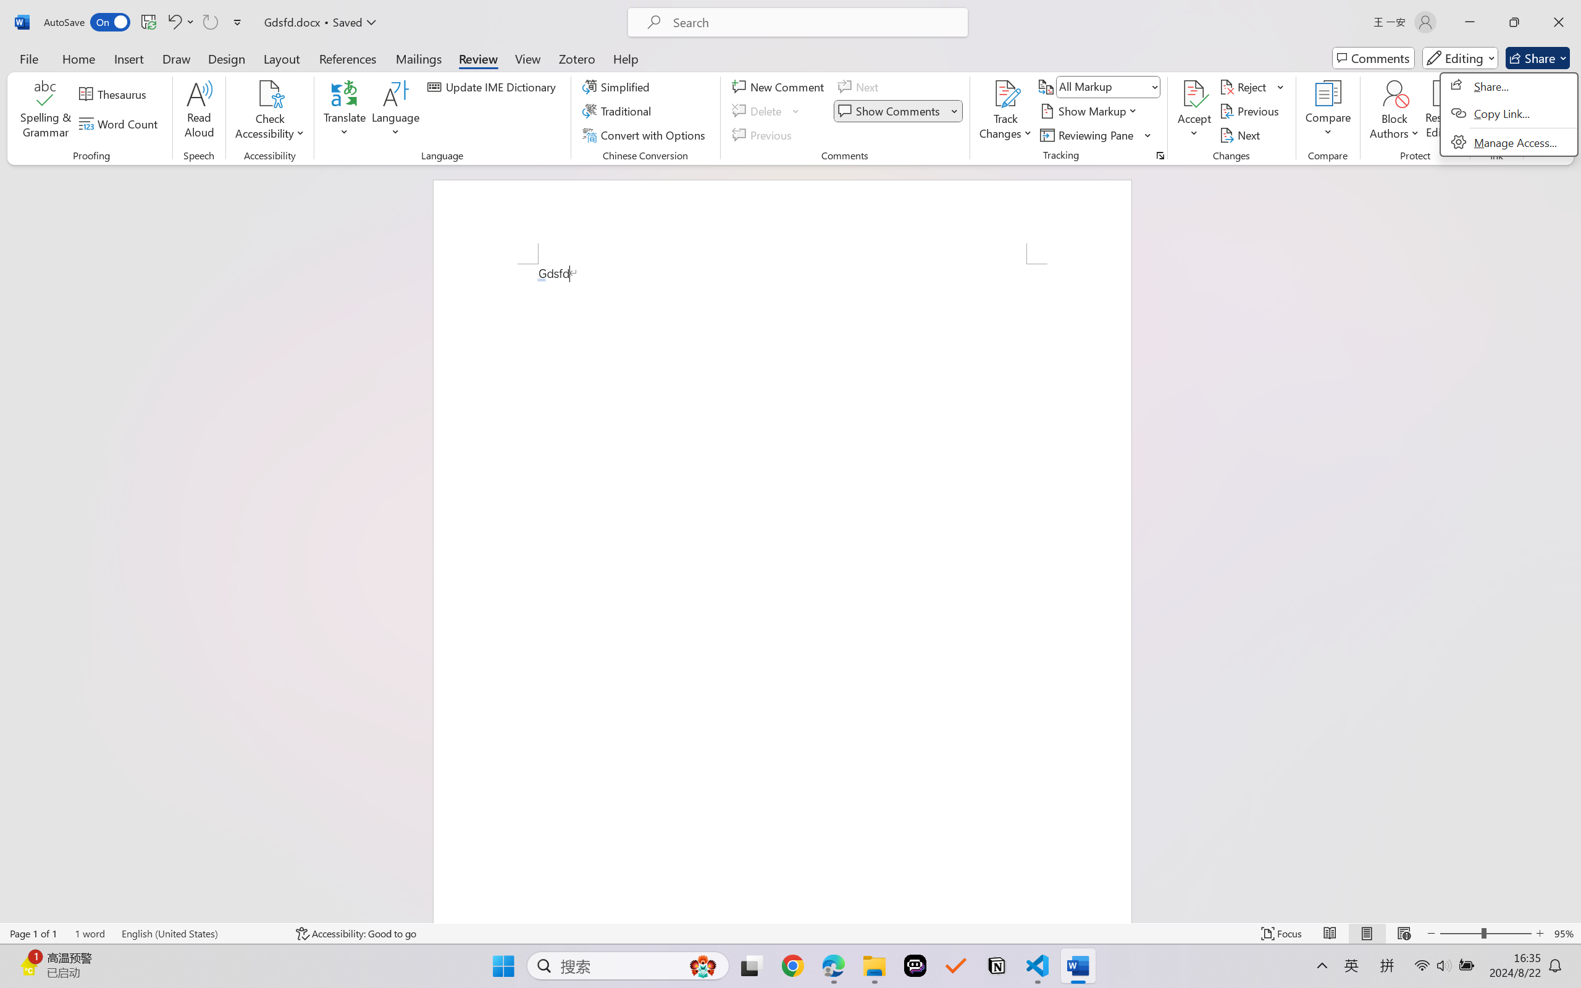 The height and width of the screenshot is (988, 1581). What do you see at coordinates (780, 86) in the screenshot?
I see `New Comment` at bounding box center [780, 86].